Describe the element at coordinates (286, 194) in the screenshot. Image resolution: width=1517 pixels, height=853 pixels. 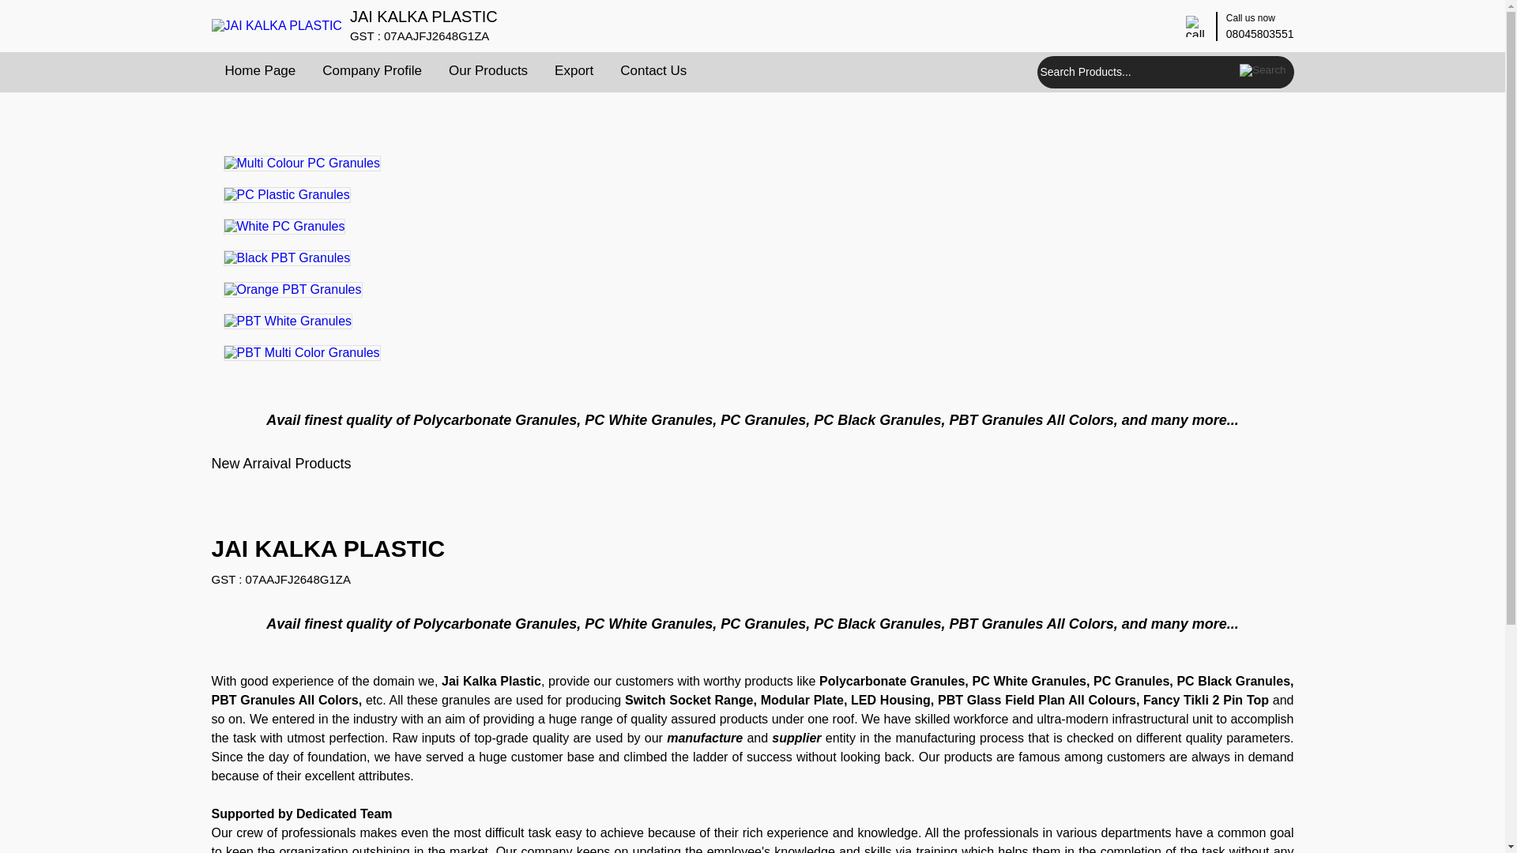
I see `PC Plastic Granules` at that location.